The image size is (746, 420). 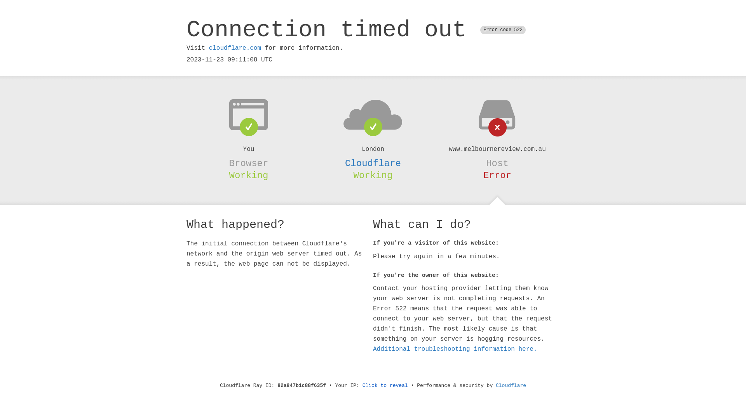 I want to click on Cloudflare, so click(x=373, y=163).